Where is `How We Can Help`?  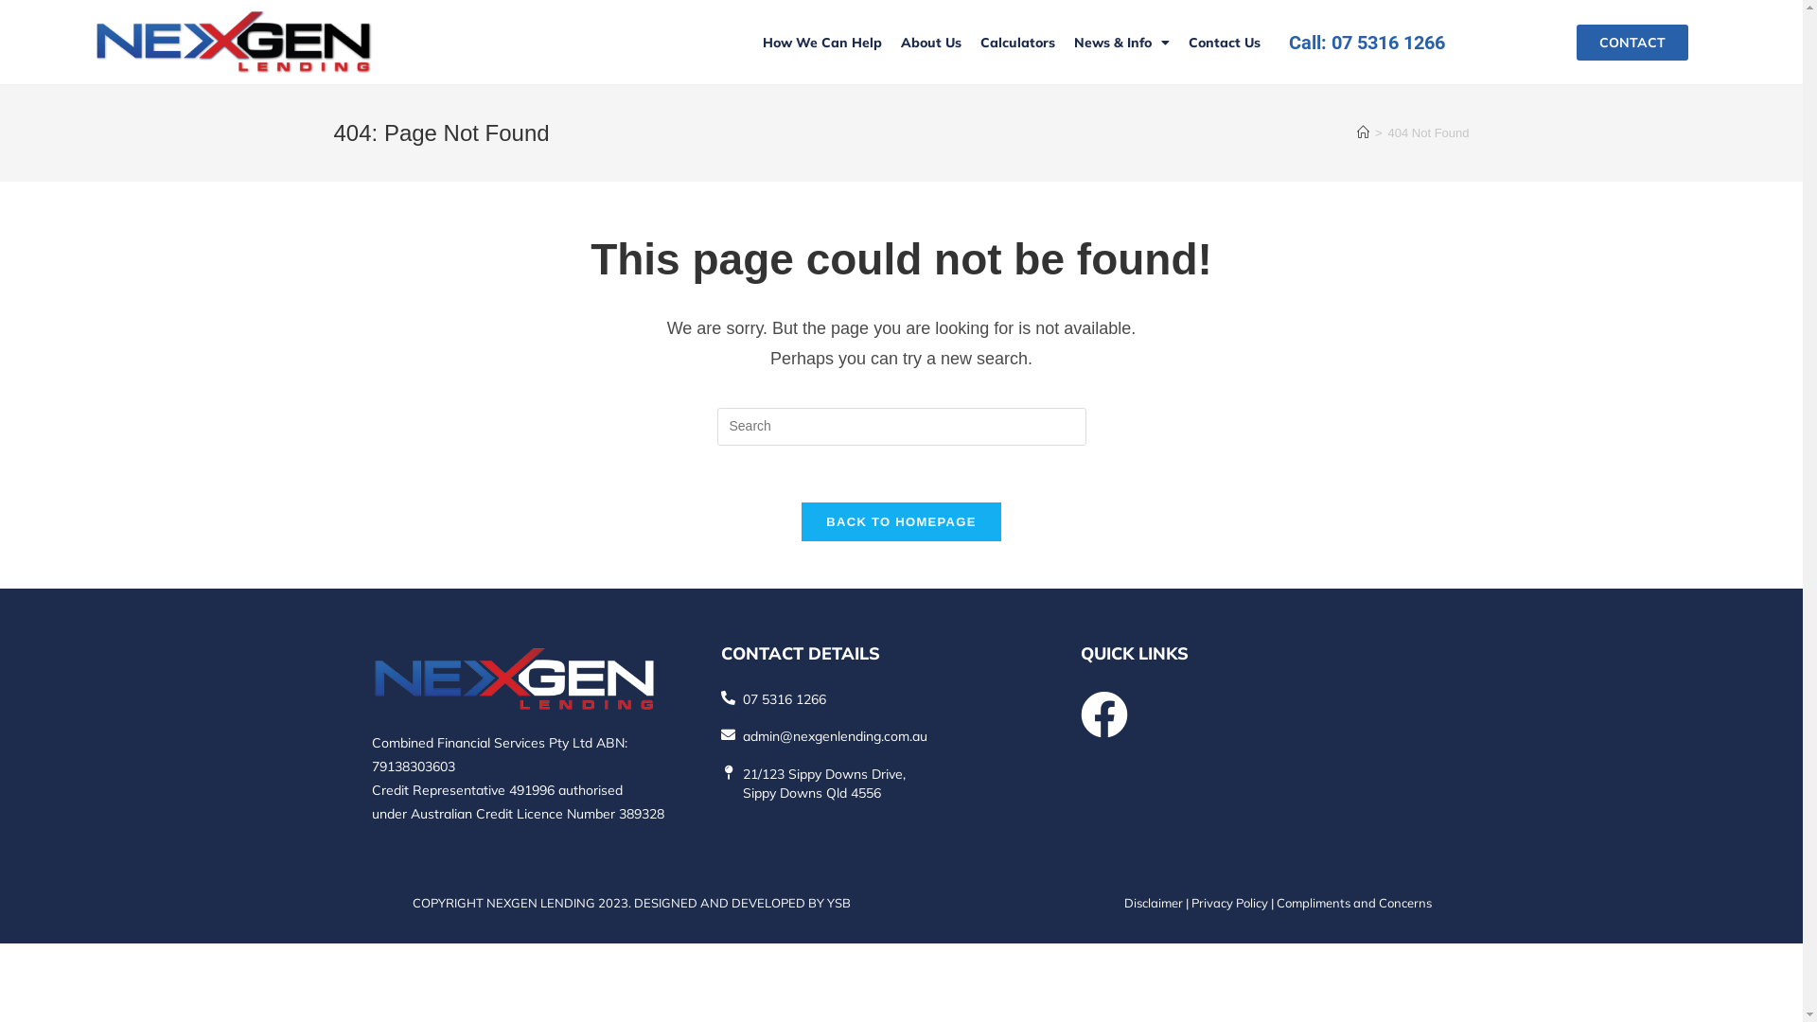
How We Can Help is located at coordinates (822, 43).